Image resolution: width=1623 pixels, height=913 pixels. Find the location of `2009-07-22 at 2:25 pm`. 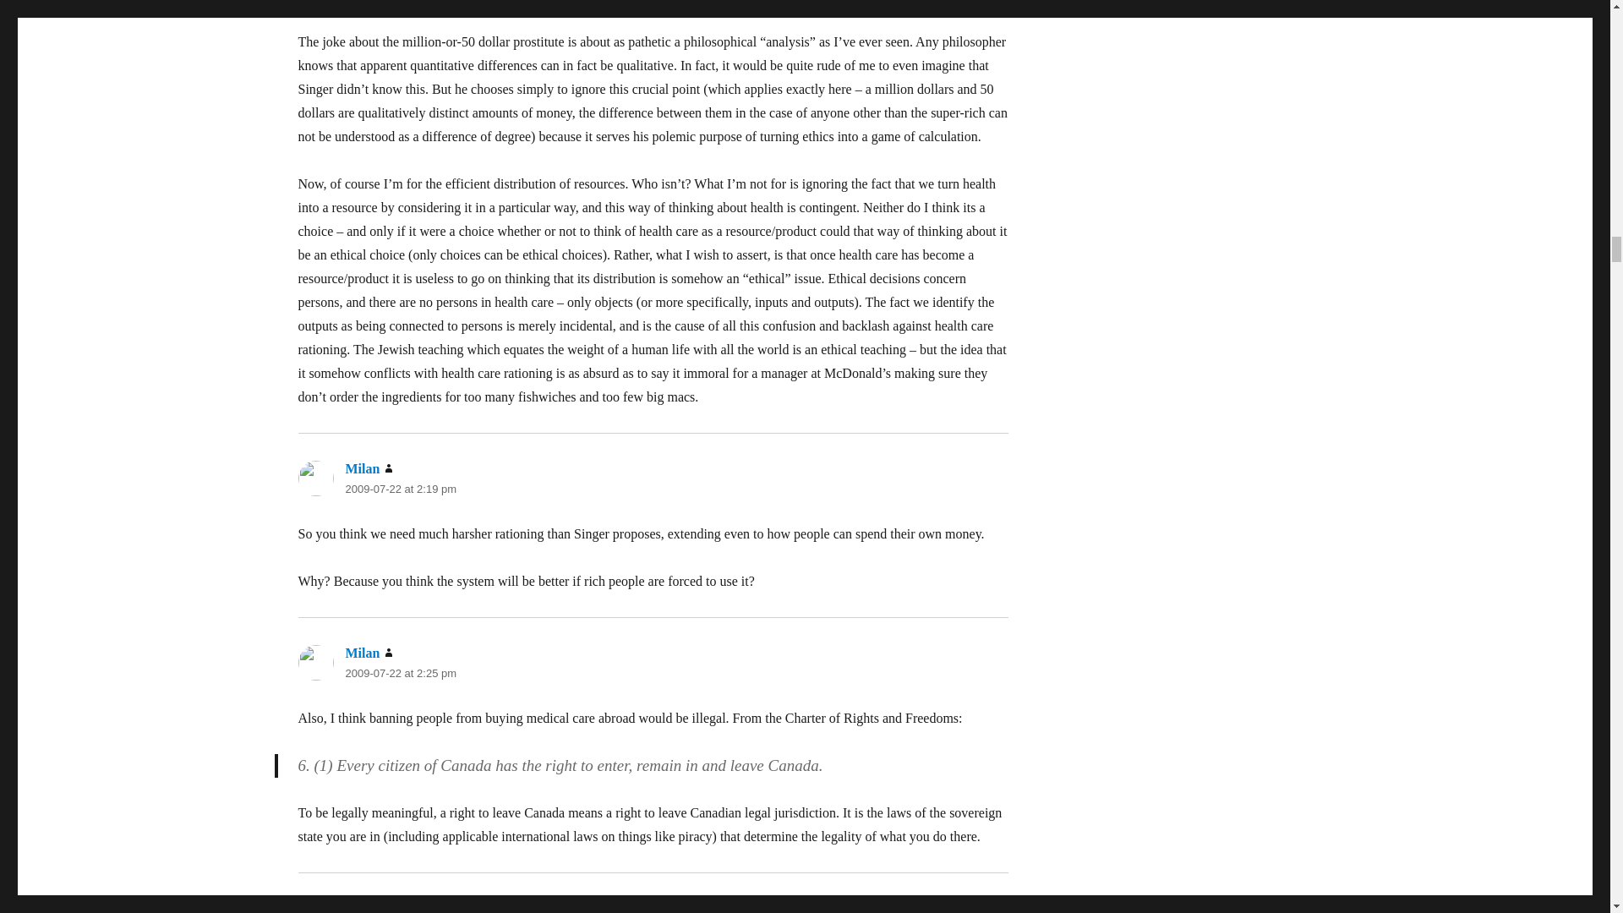

2009-07-22 at 2:25 pm is located at coordinates (400, 673).